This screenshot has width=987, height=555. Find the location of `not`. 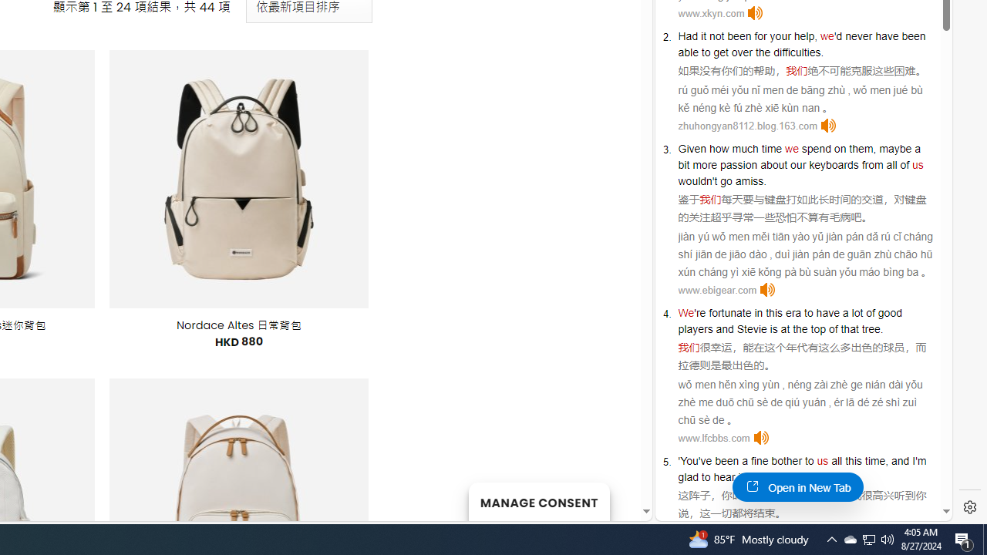

not is located at coordinates (716, 35).